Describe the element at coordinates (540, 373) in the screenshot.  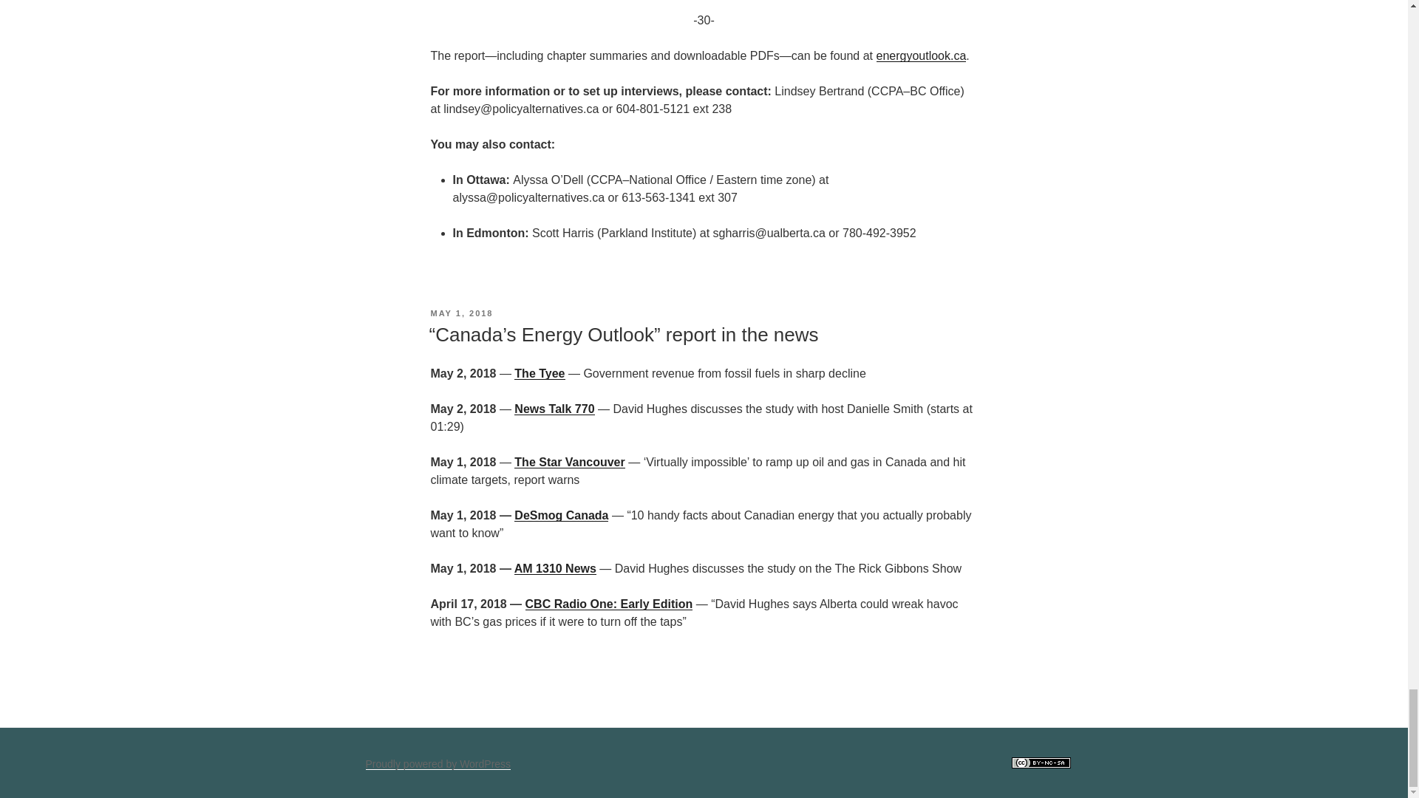
I see `The Tyee` at that location.